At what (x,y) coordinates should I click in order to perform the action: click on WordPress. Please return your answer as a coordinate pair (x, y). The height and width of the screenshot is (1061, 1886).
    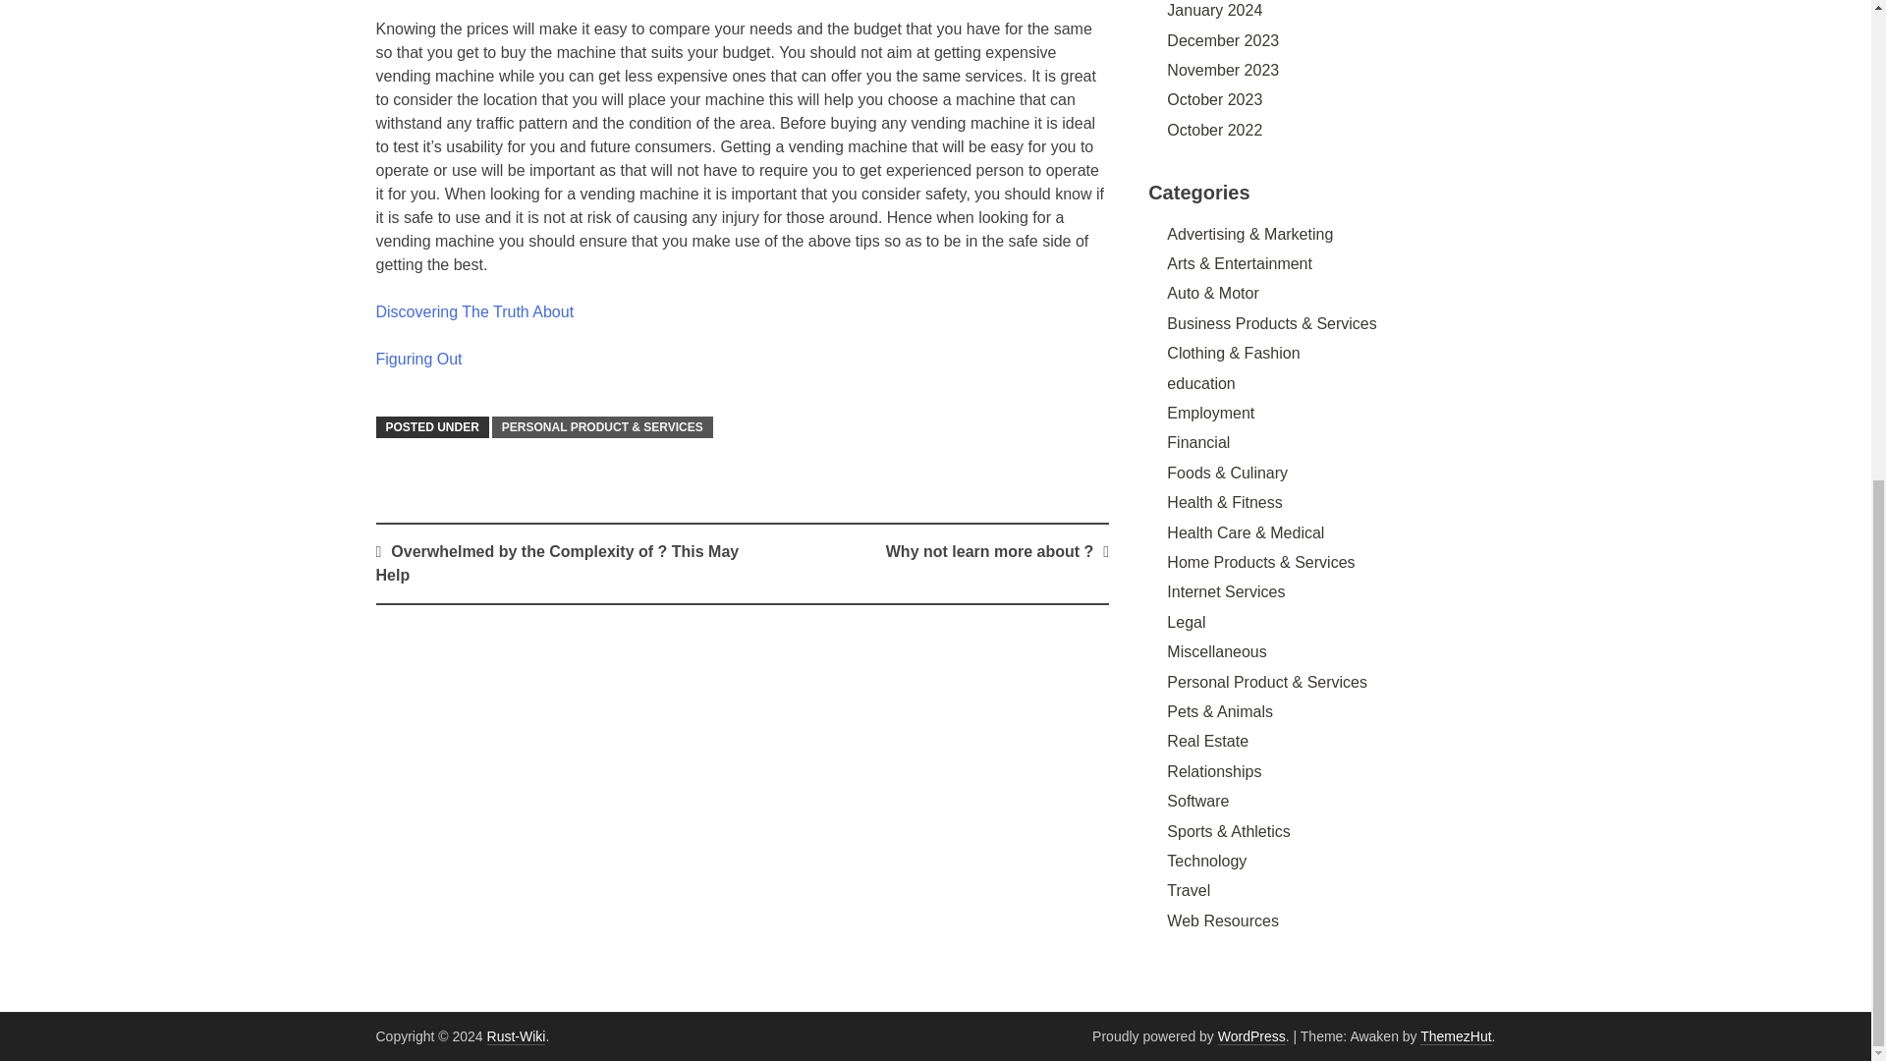
    Looking at the image, I should click on (1251, 1035).